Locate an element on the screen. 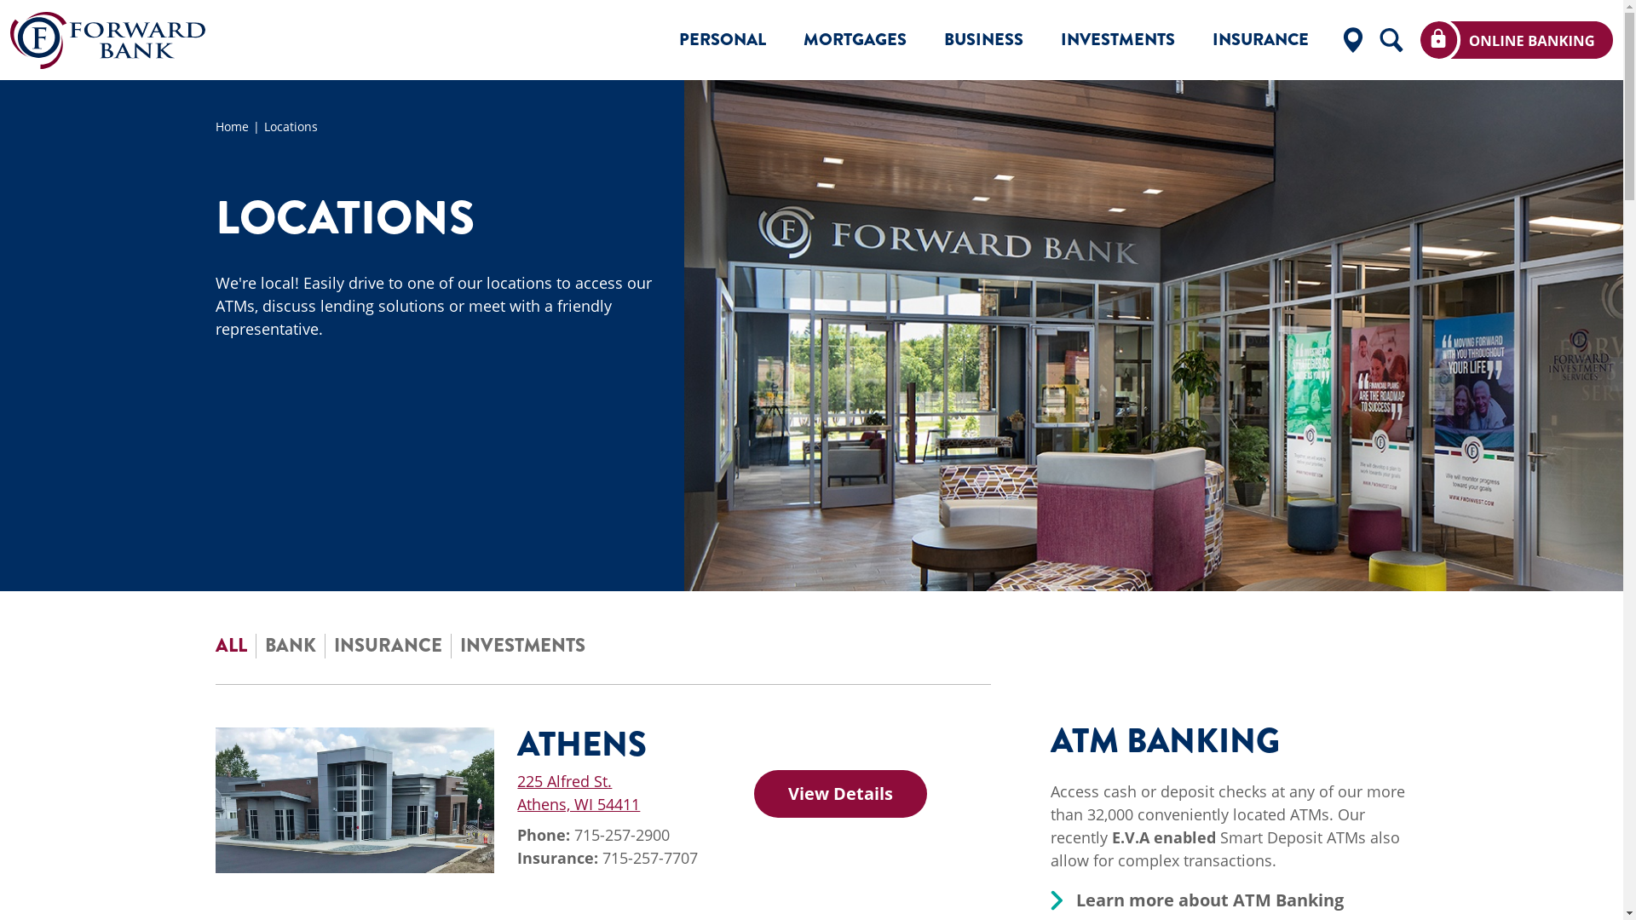 The width and height of the screenshot is (1636, 920). Learn more about ATM Banking is located at coordinates (1209, 900).